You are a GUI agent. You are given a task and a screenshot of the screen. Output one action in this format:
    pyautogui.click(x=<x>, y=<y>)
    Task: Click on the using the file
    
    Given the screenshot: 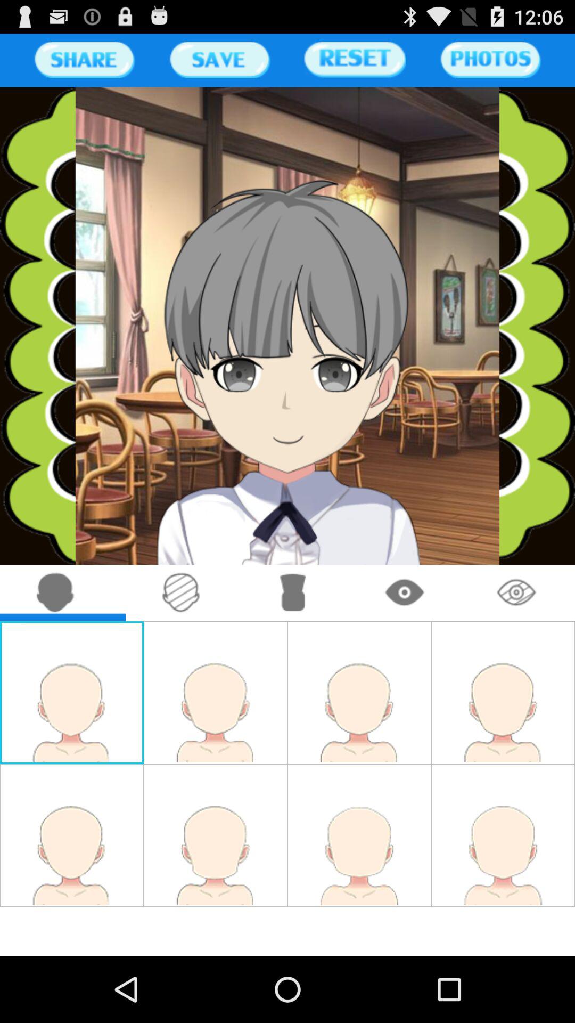 What is the action you would take?
    pyautogui.click(x=219, y=60)
    